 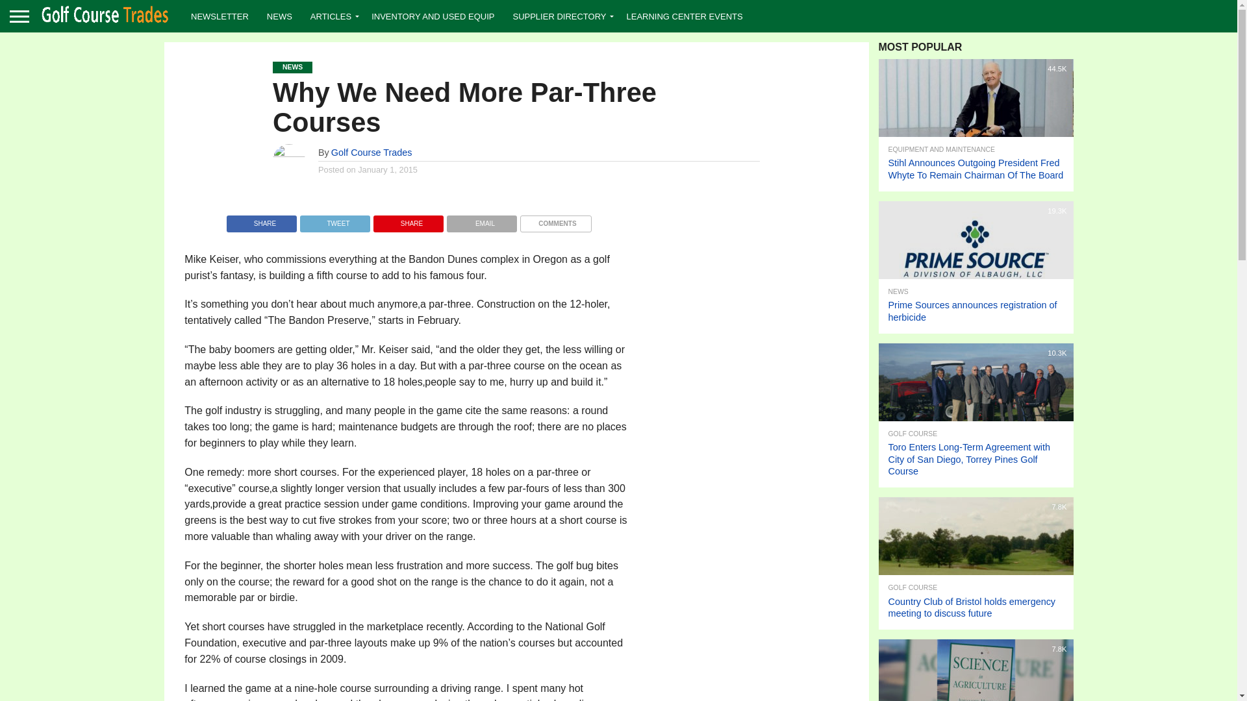 I want to click on Pin This Post, so click(x=408, y=219).